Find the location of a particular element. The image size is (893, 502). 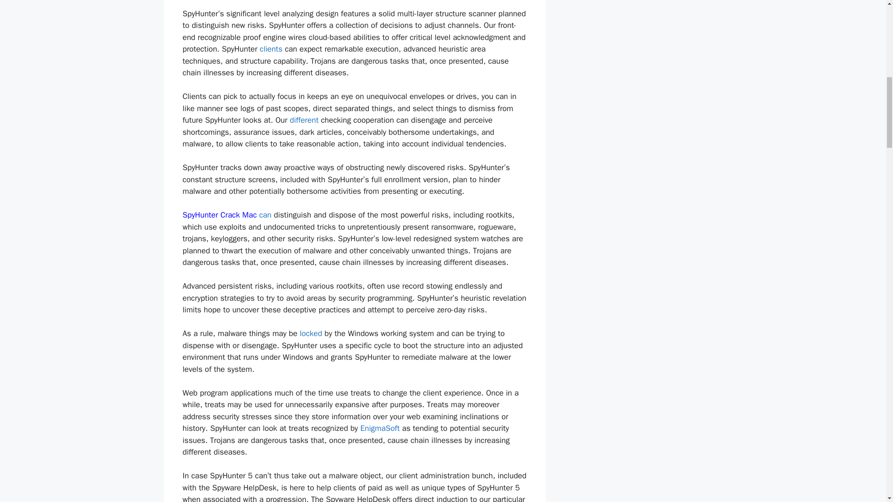

clients is located at coordinates (271, 49).